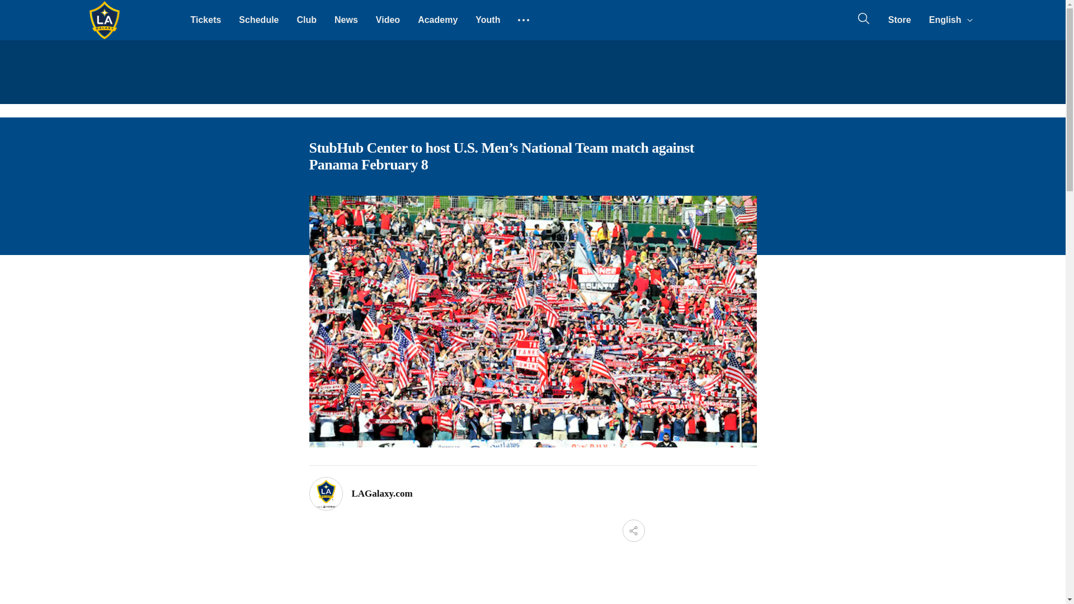 The image size is (1074, 604). What do you see at coordinates (950, 20) in the screenshot?
I see `English` at bounding box center [950, 20].